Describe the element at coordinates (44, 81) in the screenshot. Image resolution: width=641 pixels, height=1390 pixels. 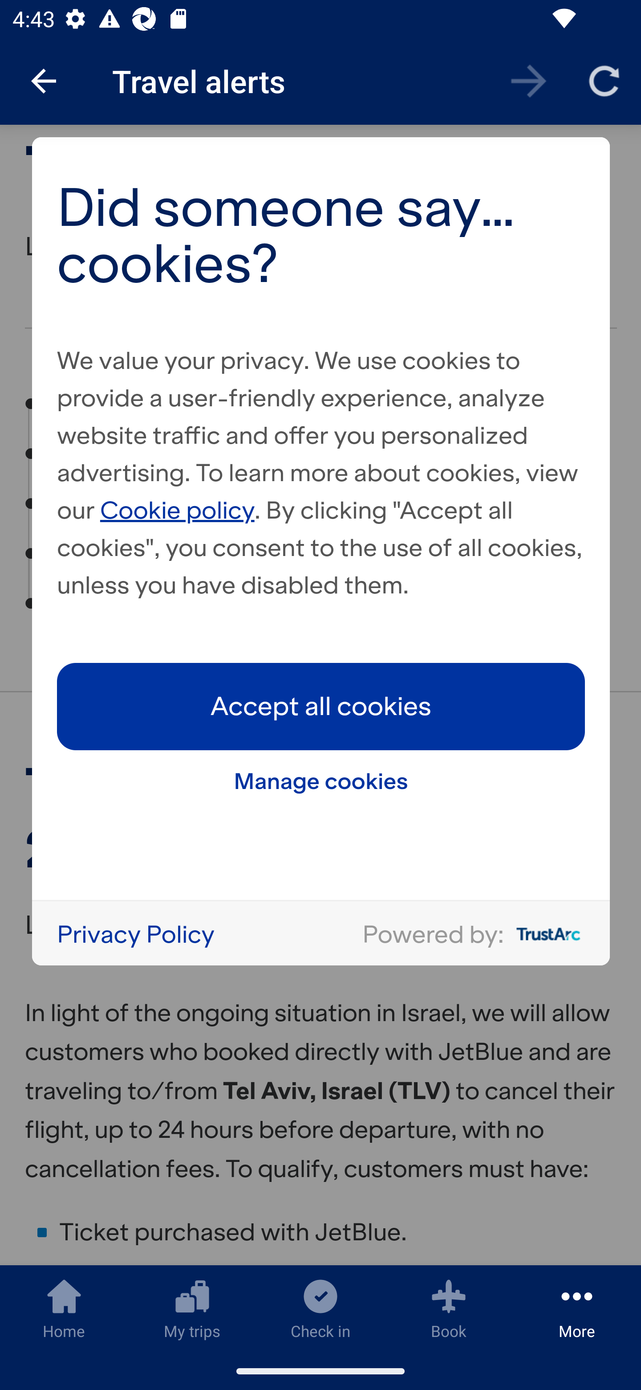
I see `Navigate up` at that location.